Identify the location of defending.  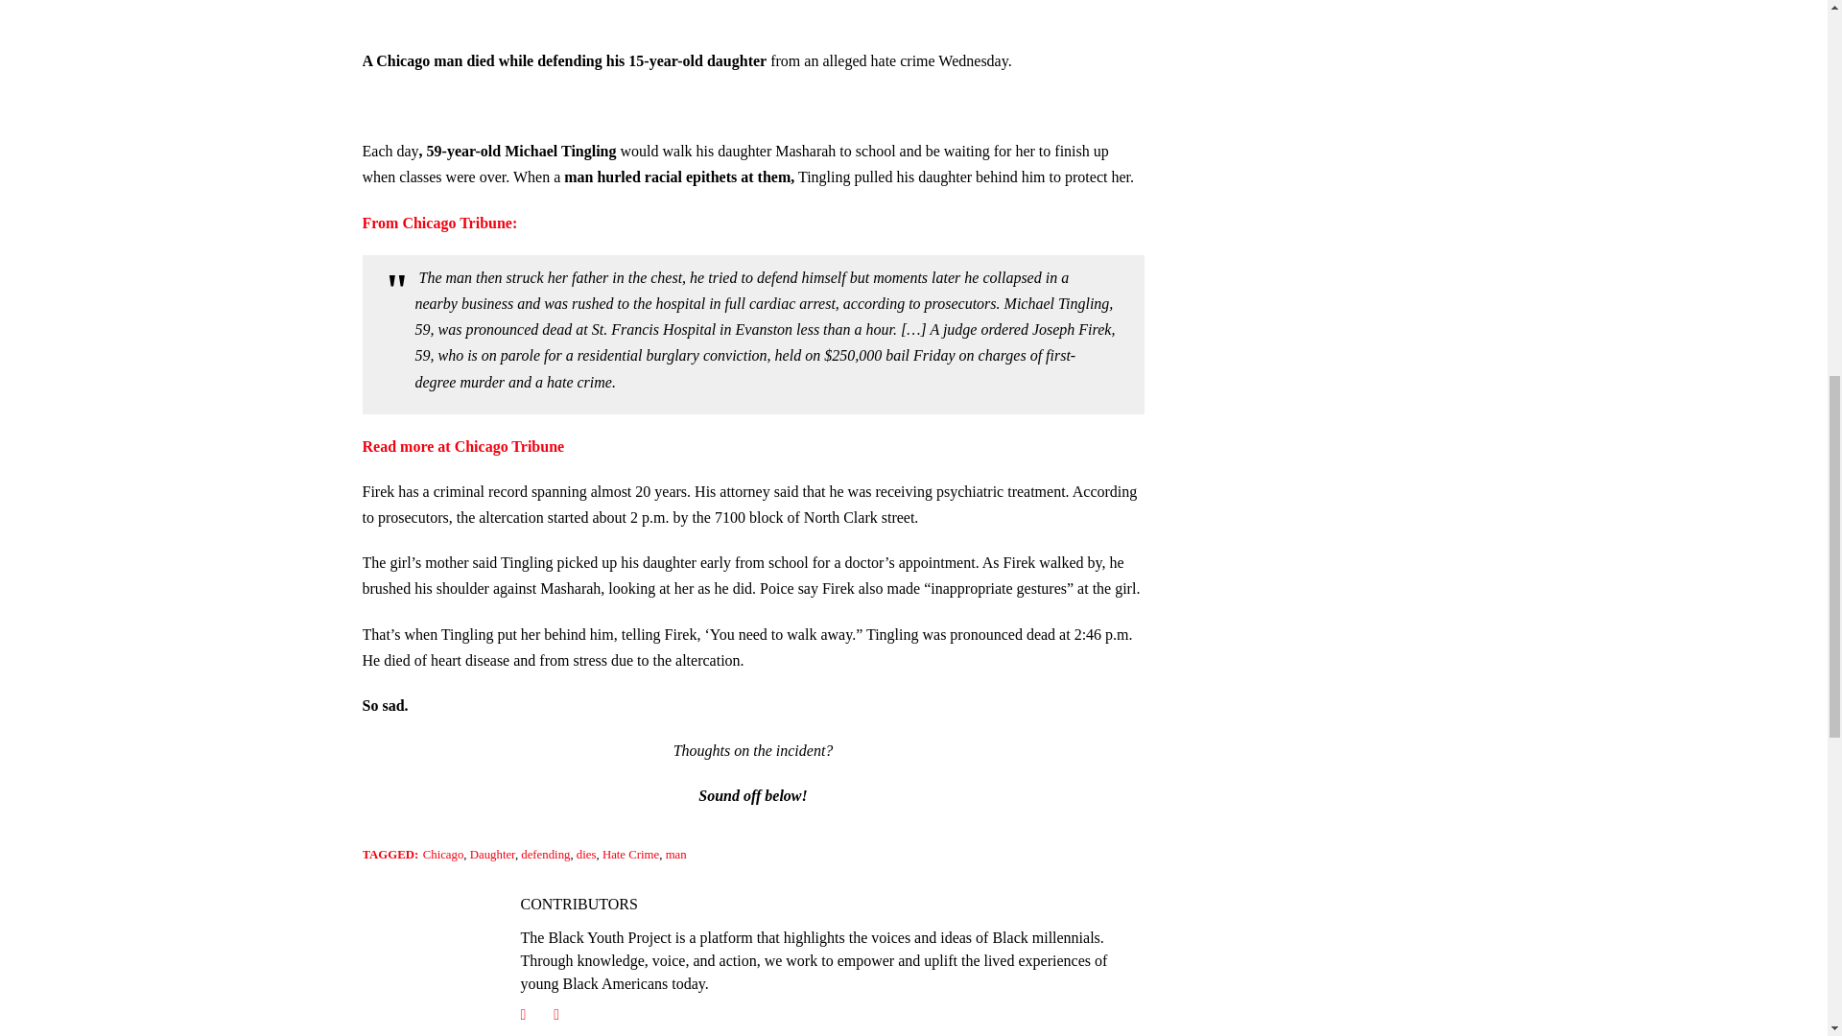
(545, 854).